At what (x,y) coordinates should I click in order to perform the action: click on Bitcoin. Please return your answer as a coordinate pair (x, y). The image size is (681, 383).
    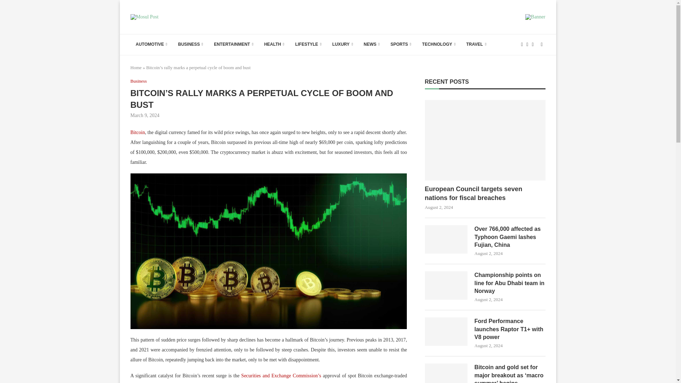
    Looking at the image, I should click on (138, 133).